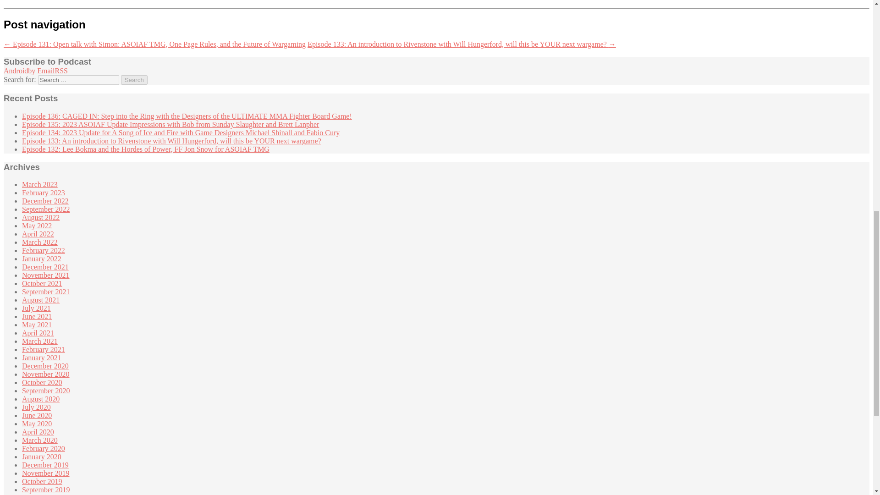 The image size is (880, 495). I want to click on May 2022, so click(37, 225).